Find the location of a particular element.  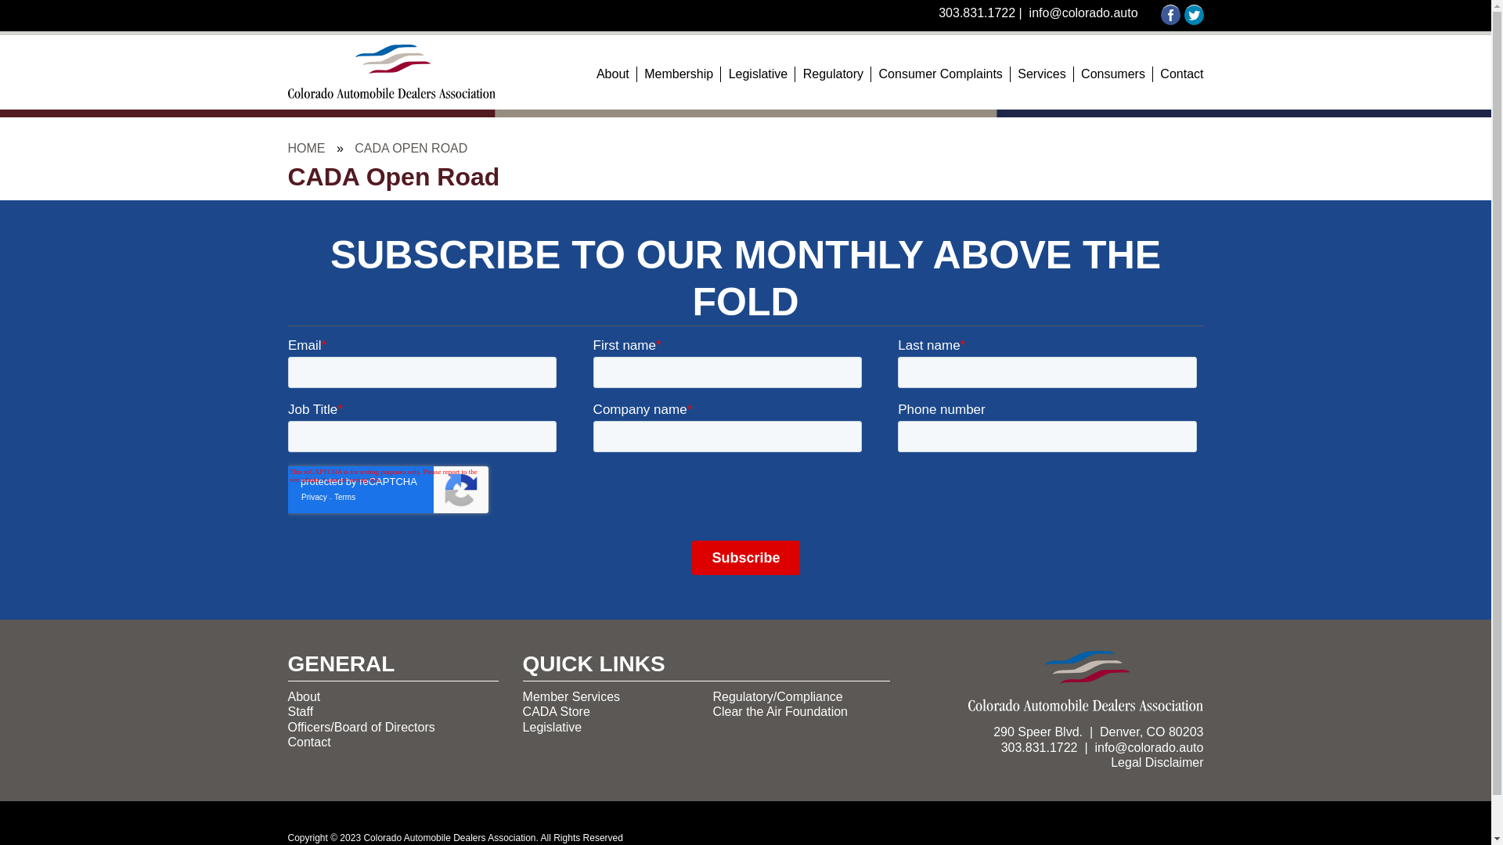

Legislative is located at coordinates (759, 74).